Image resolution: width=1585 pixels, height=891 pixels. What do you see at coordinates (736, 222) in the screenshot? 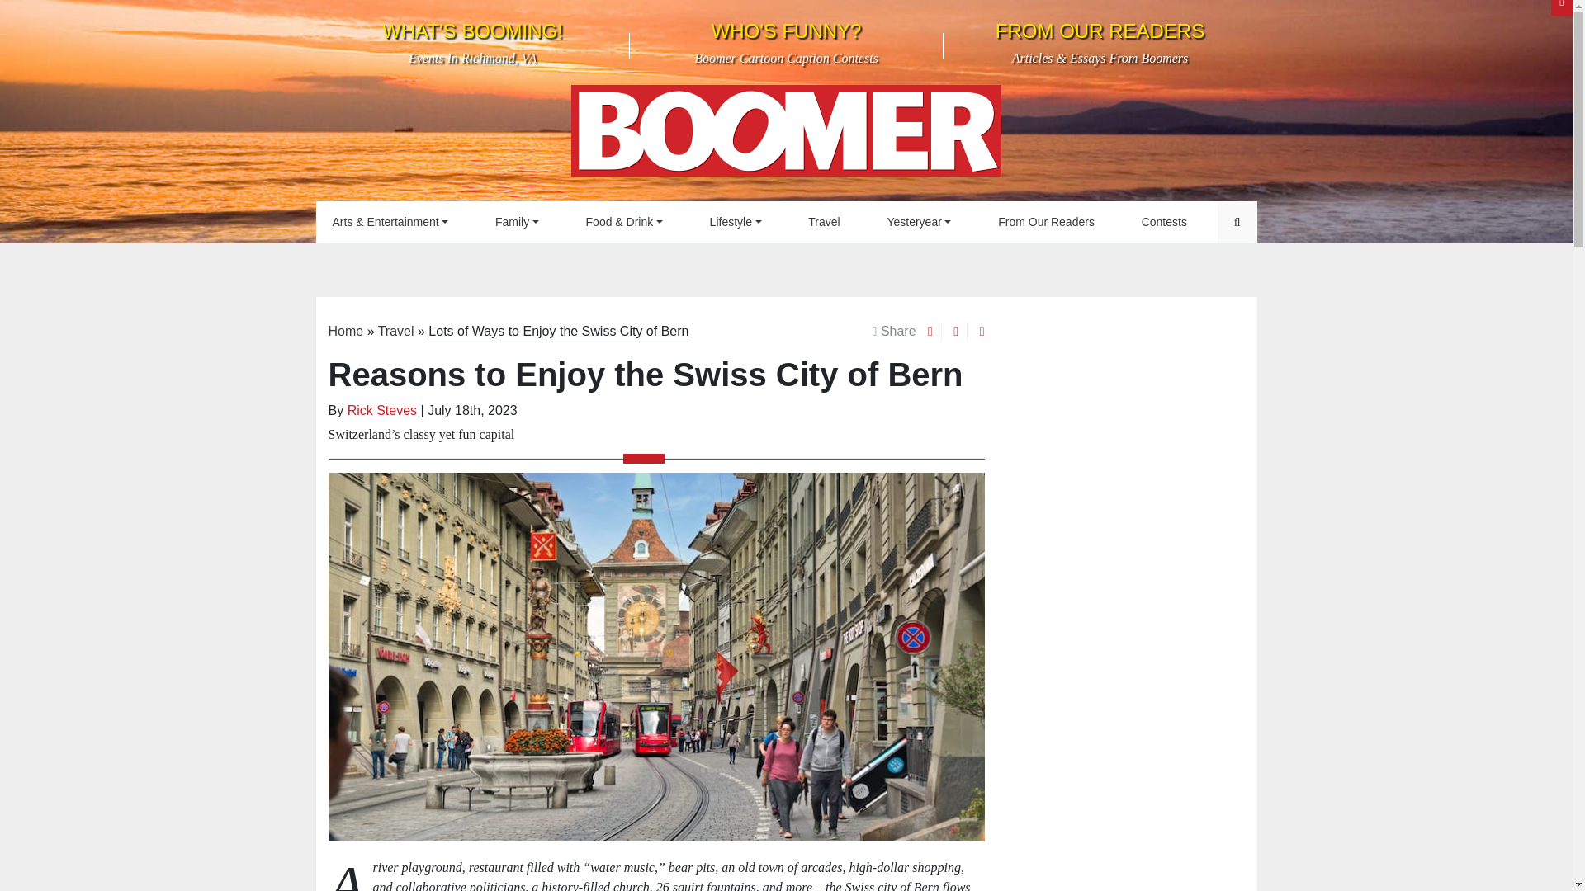
I see `Lifestyle` at bounding box center [736, 222].